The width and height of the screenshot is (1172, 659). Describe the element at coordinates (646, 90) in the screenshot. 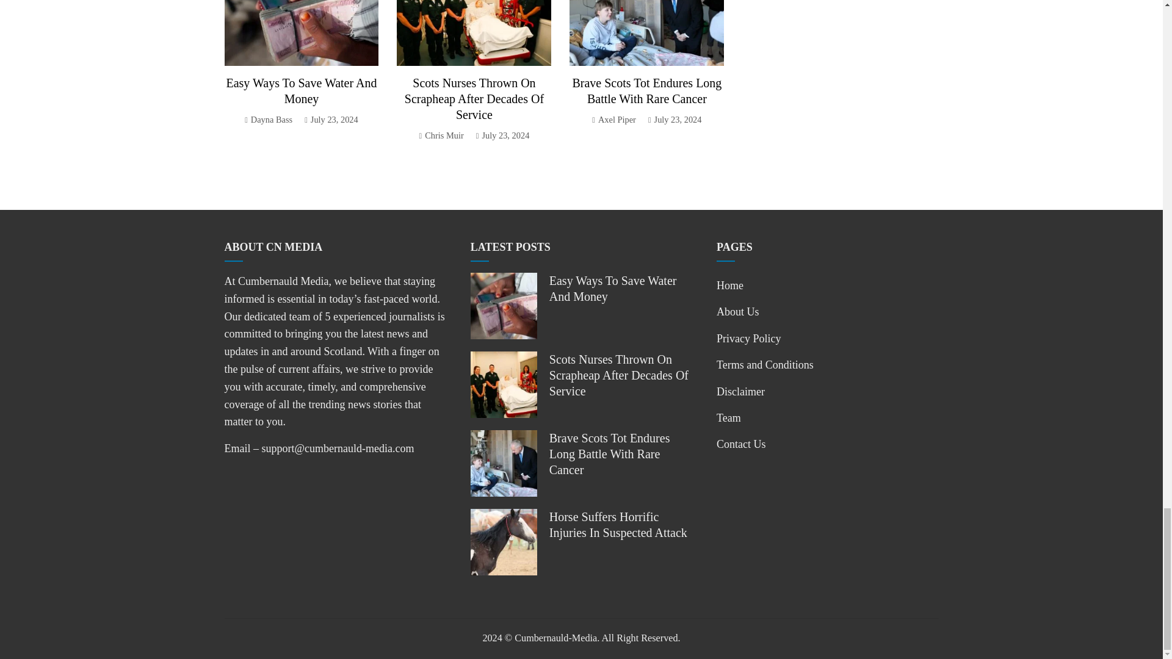

I see `Brave Scots Tot Endures Long Battle with Rare Cancer` at that location.